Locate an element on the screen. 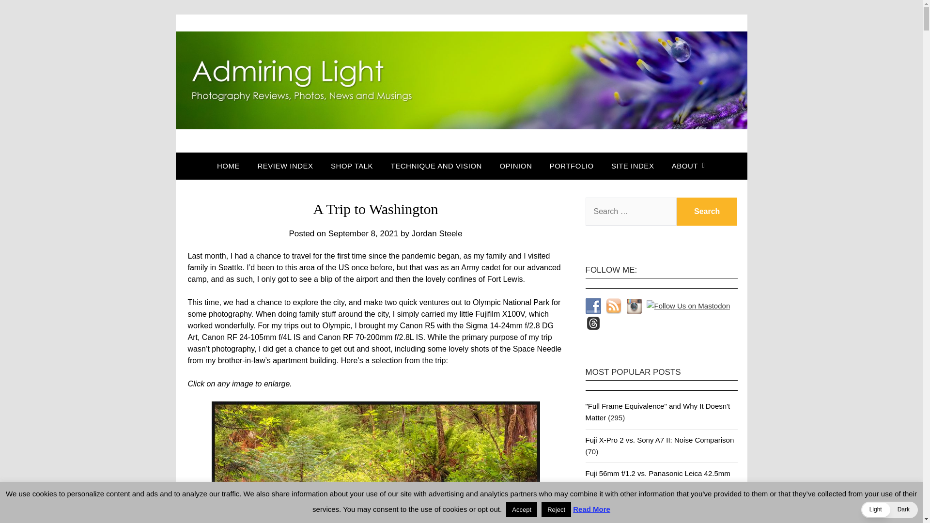 This screenshot has height=523, width=930. Jordan Steele is located at coordinates (437, 233).